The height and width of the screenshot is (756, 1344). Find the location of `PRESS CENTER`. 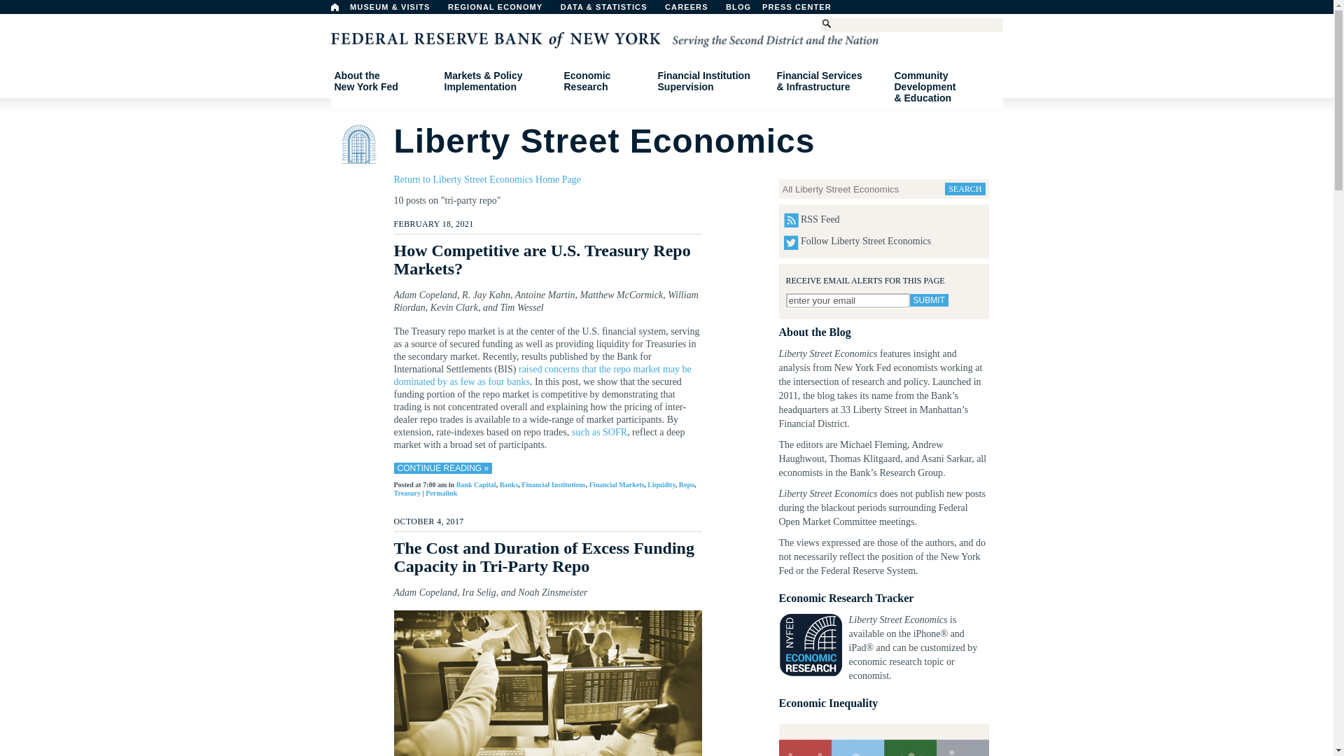

PRESS CENTER is located at coordinates (804, 10).